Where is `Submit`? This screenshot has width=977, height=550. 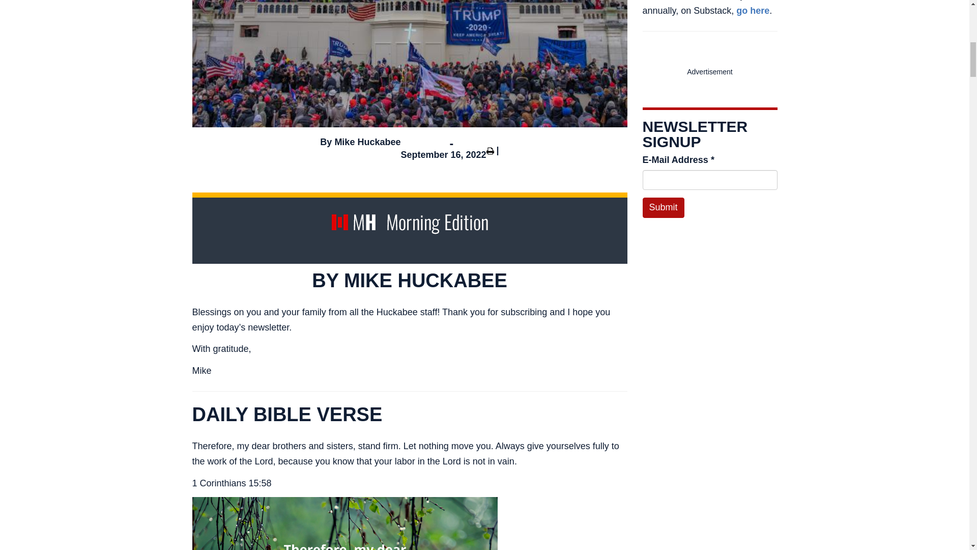 Submit is located at coordinates (663, 207).